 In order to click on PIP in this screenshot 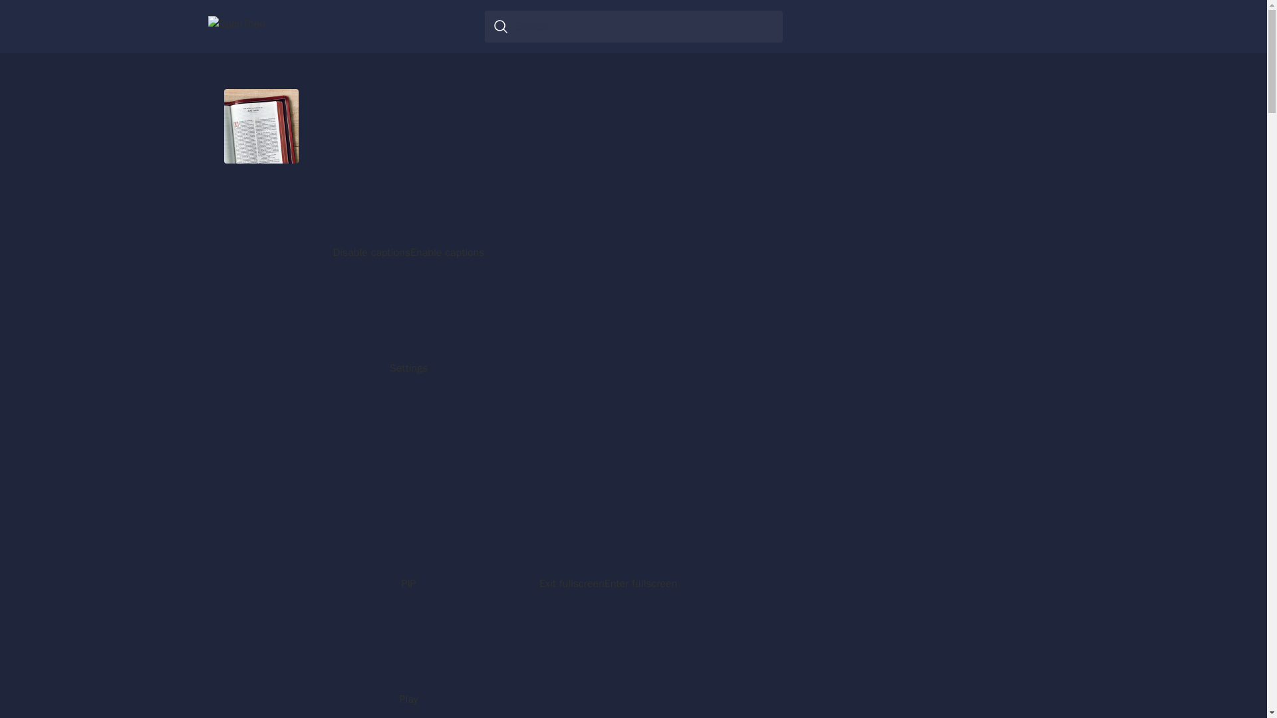, I will do `click(408, 649)`.